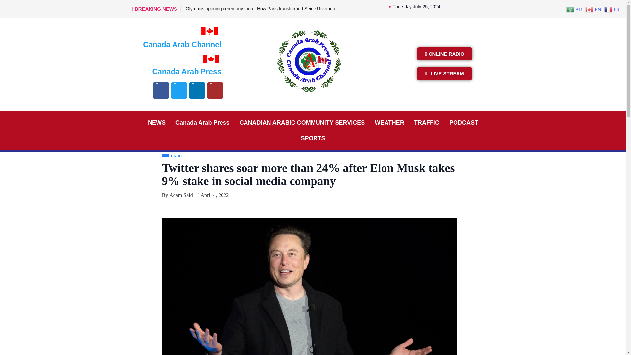 This screenshot has height=355, width=631. What do you see at coordinates (389, 122) in the screenshot?
I see `WEATHER` at bounding box center [389, 122].